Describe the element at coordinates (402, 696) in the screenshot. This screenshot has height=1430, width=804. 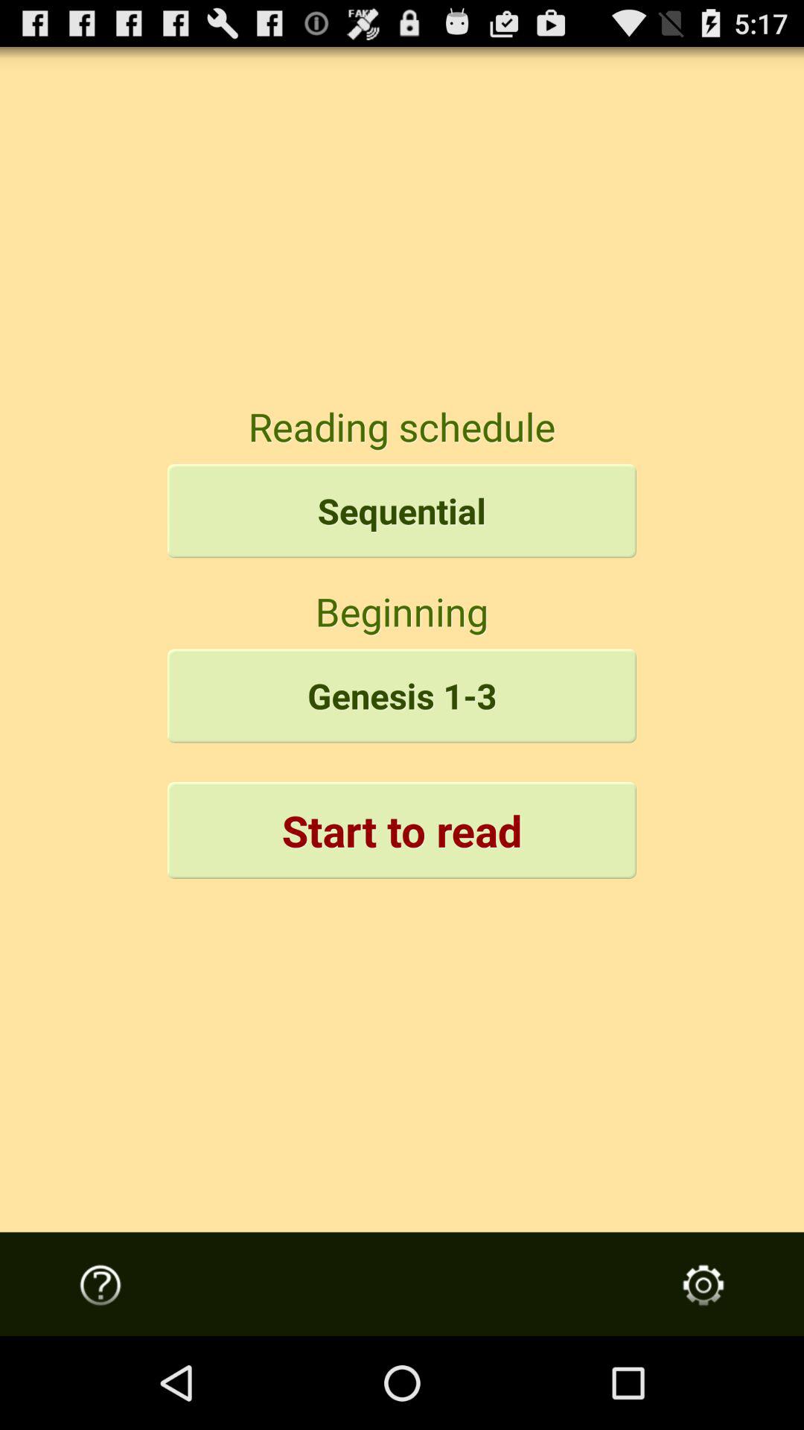
I see `click app below the beginning app` at that location.